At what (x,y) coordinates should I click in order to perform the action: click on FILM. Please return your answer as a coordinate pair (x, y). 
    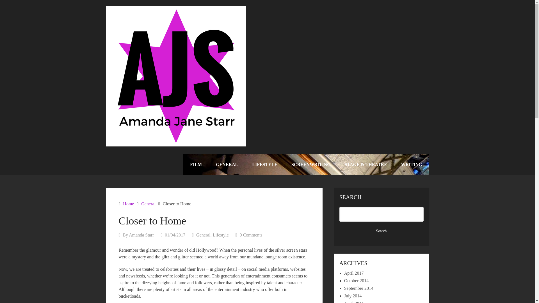
    Looking at the image, I should click on (196, 164).